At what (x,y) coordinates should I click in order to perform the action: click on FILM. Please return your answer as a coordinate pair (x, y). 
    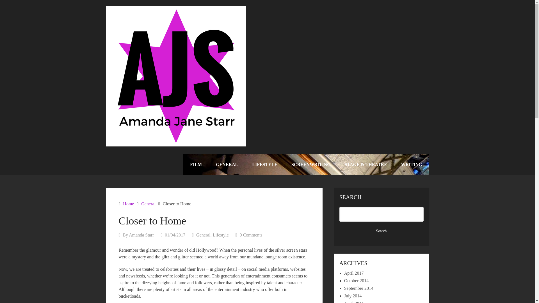
    Looking at the image, I should click on (196, 164).